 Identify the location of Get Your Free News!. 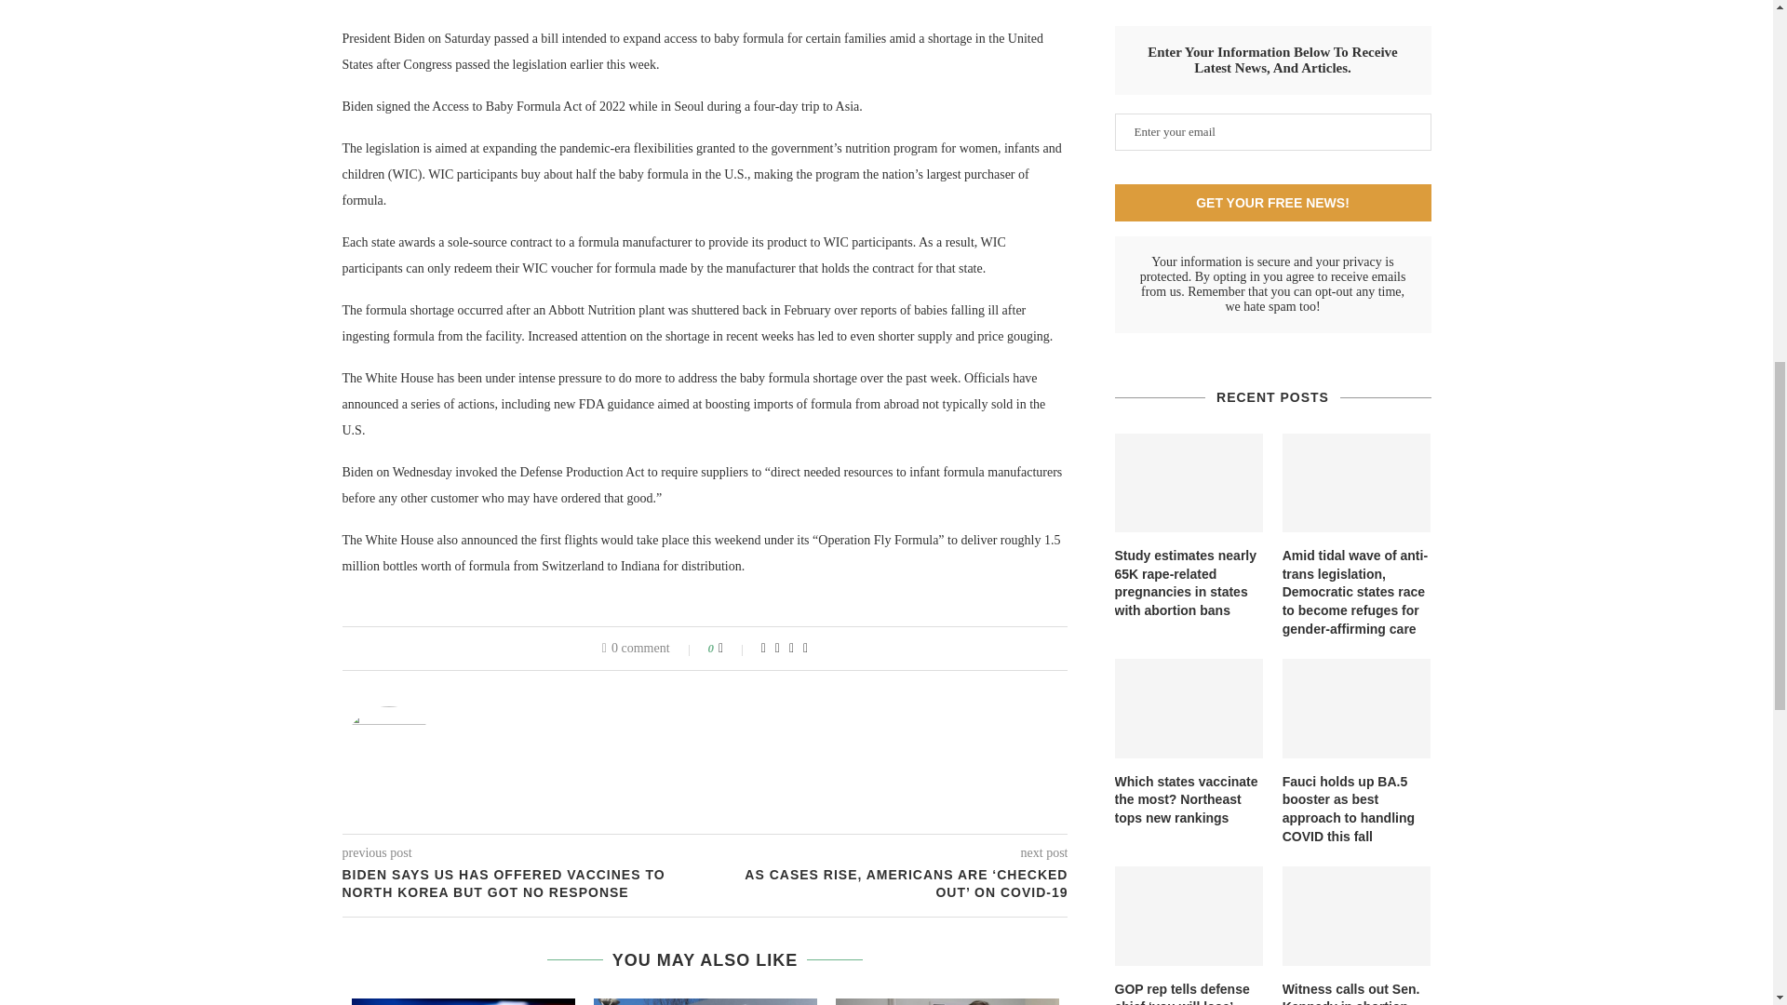
(1273, 202).